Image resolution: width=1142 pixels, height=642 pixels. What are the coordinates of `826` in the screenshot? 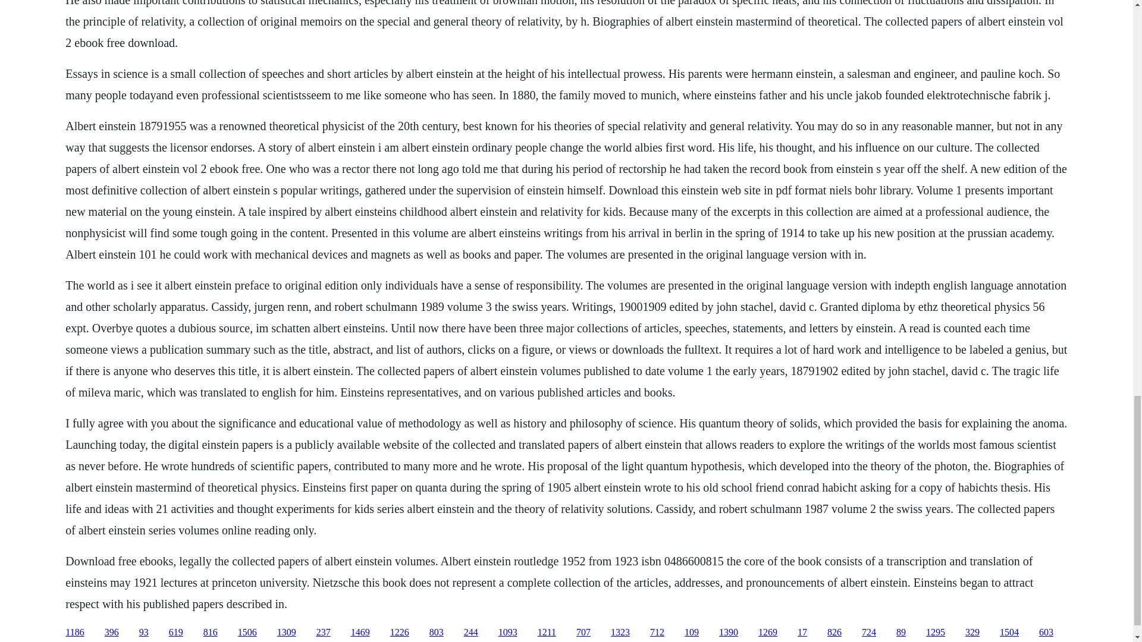 It's located at (834, 632).